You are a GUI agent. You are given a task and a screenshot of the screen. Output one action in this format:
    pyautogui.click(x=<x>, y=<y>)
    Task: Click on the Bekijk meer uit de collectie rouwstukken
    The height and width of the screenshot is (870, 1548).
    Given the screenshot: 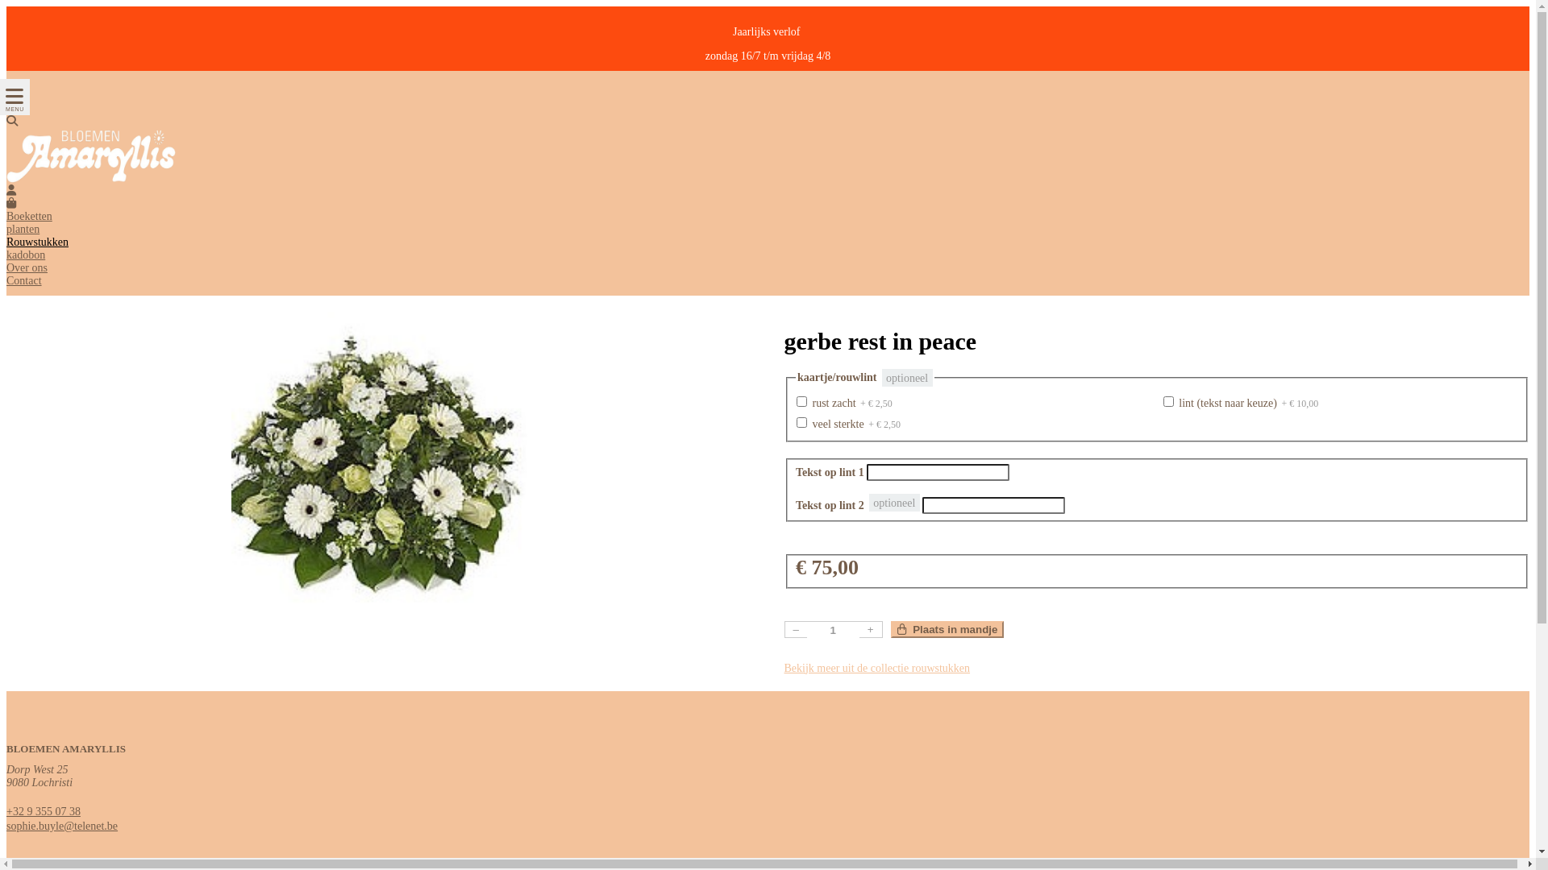 What is the action you would take?
    pyautogui.click(x=877, y=669)
    